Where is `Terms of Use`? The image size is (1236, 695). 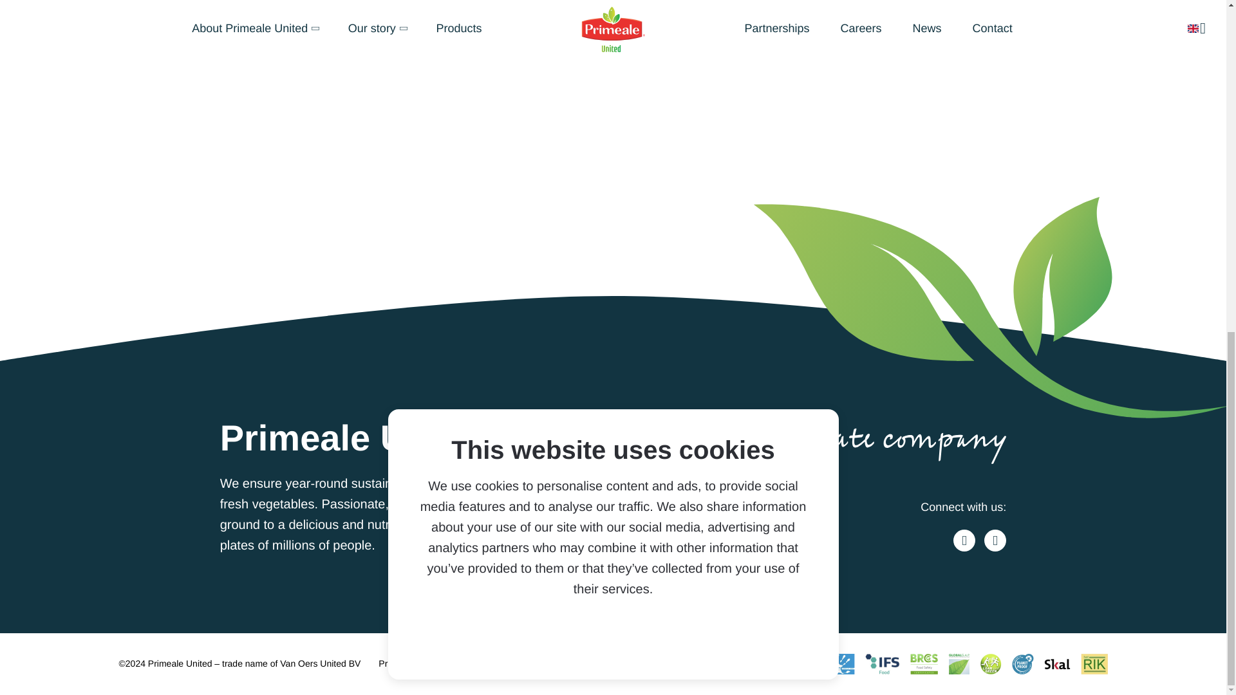 Terms of Use is located at coordinates (453, 663).